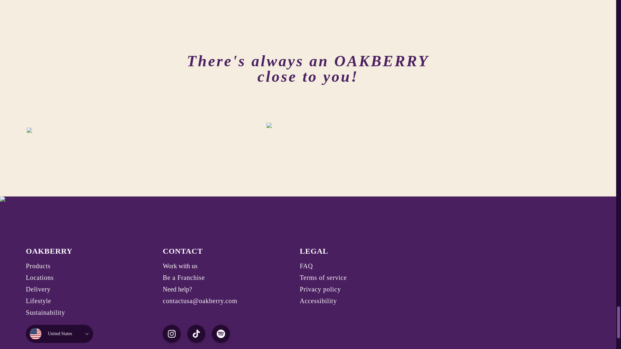 The image size is (621, 349). I want to click on Locations, so click(39, 277).